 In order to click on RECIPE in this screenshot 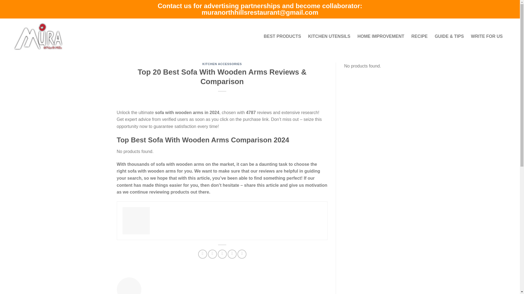, I will do `click(419, 36)`.